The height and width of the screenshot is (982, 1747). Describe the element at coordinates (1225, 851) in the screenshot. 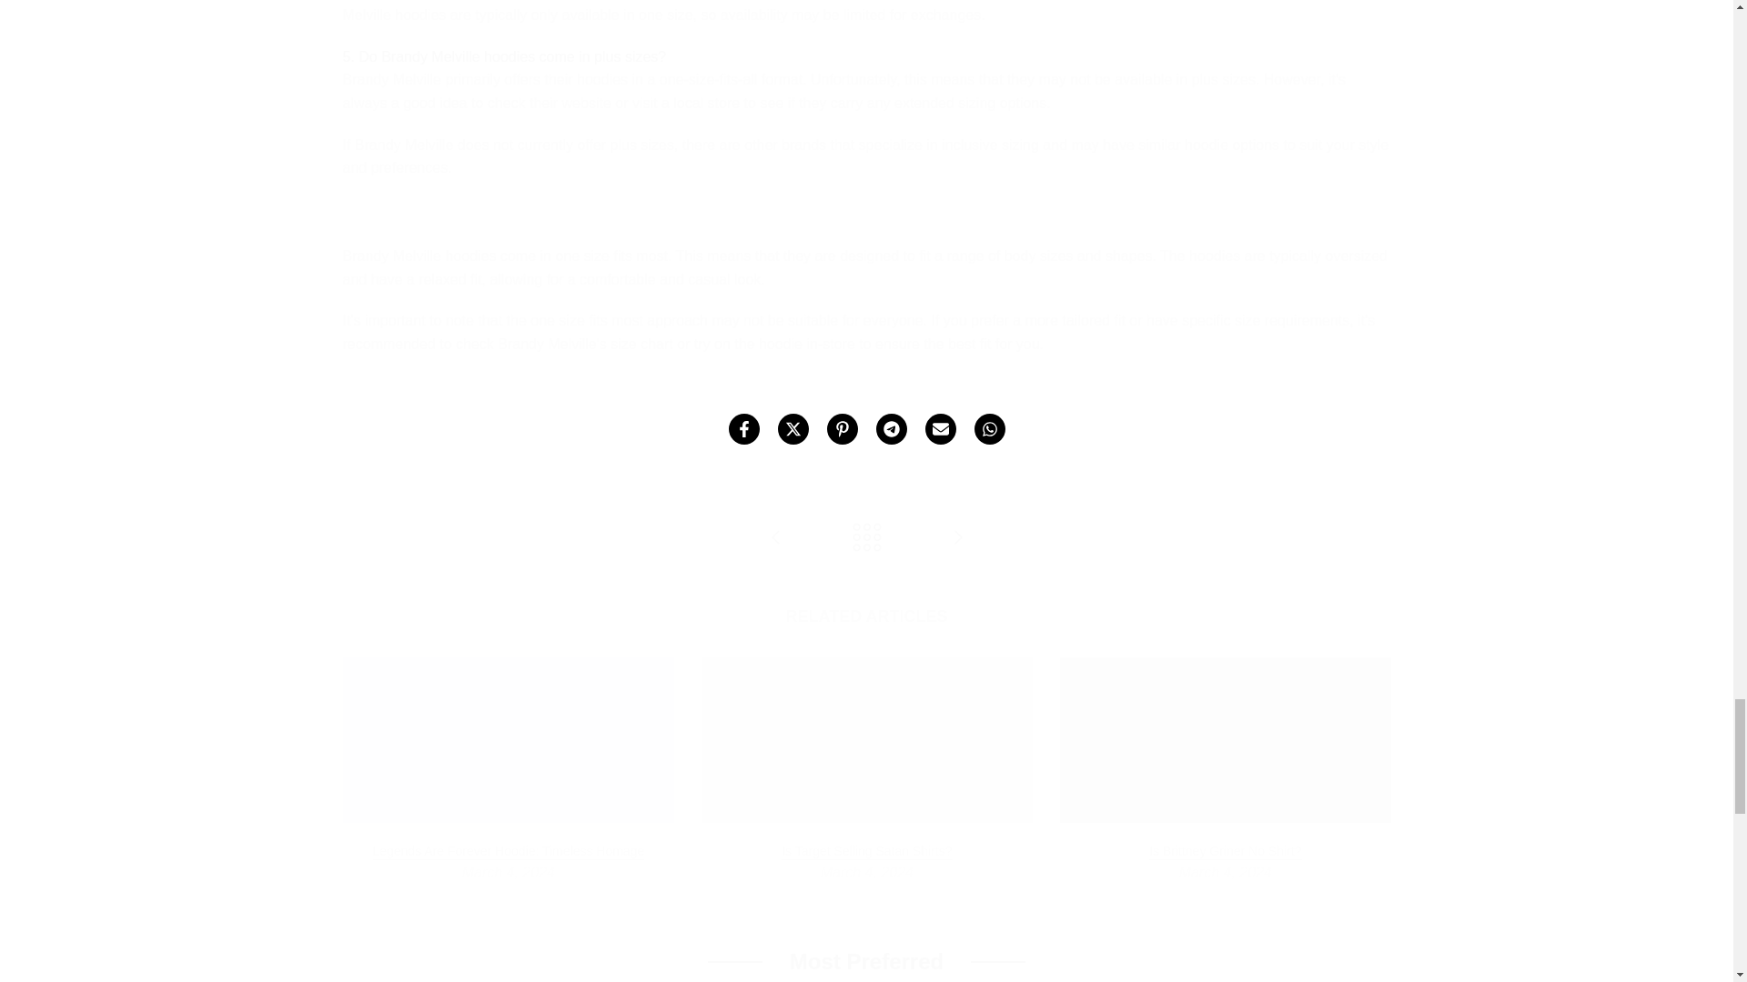

I see `Is Brittney Griner No Shirt?` at that location.